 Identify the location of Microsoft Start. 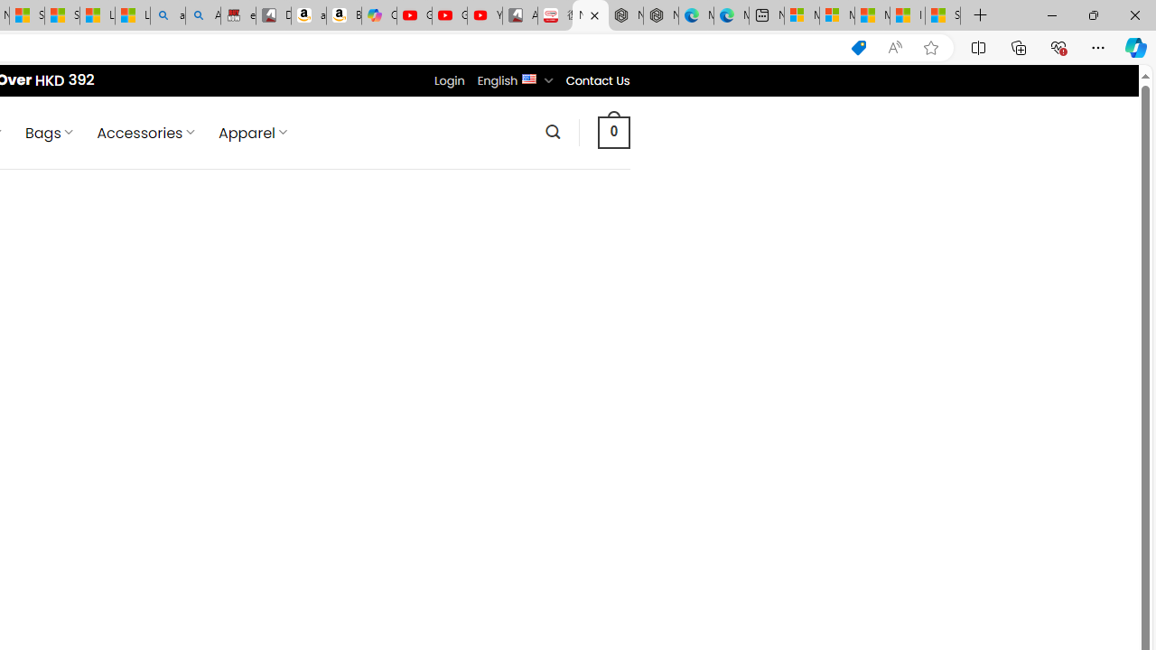
(872, 16).